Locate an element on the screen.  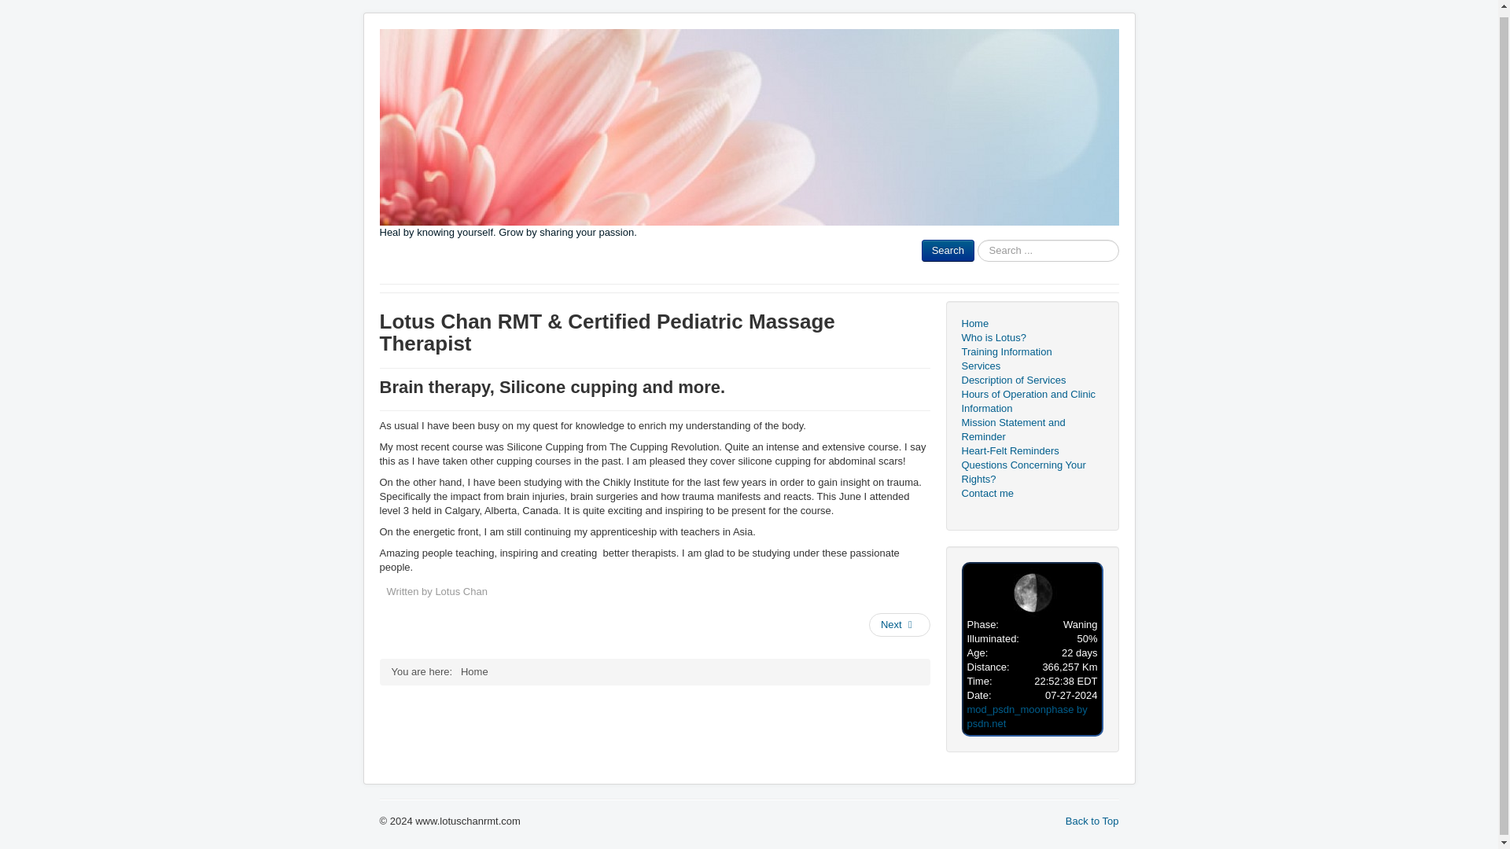
Training Information is located at coordinates (1031, 351).